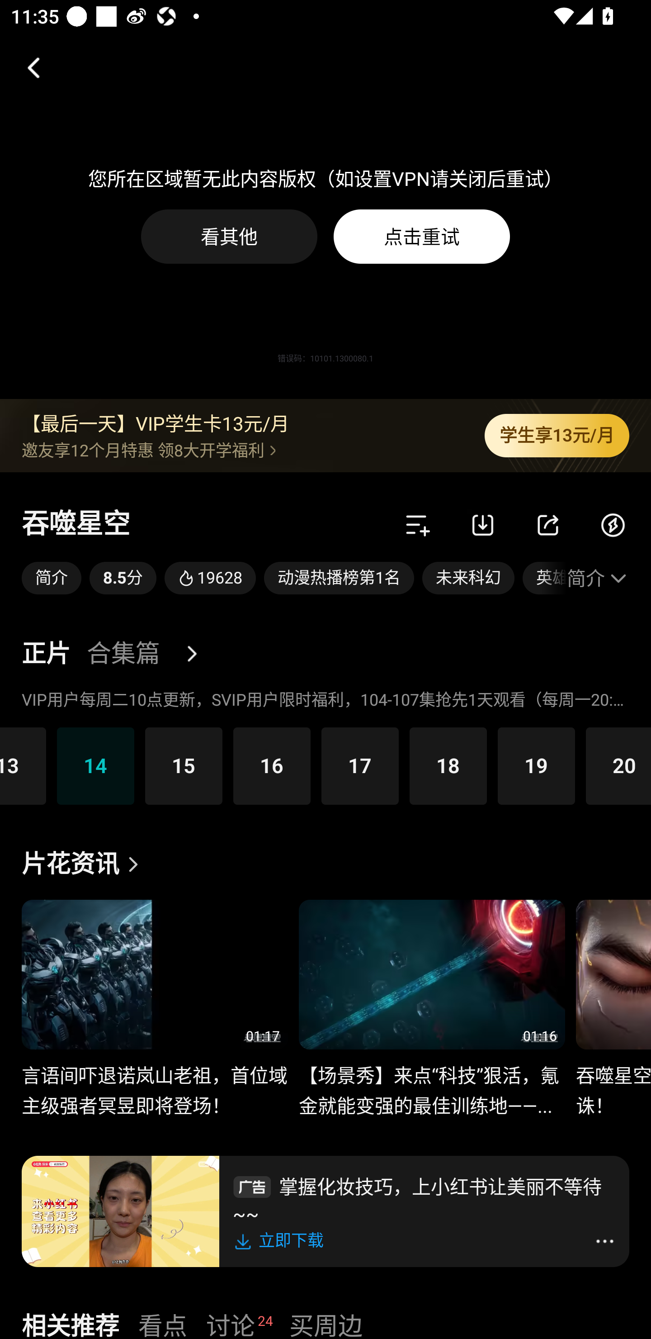 The height and width of the screenshot is (1339, 651). I want to click on 第19集 19, so click(536, 765).